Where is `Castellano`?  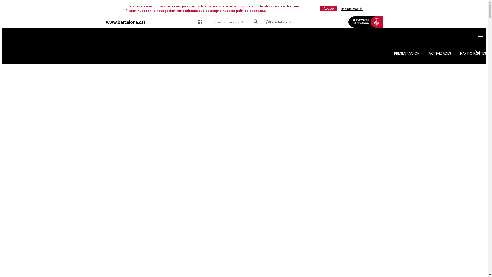
Castellano is located at coordinates (279, 22).